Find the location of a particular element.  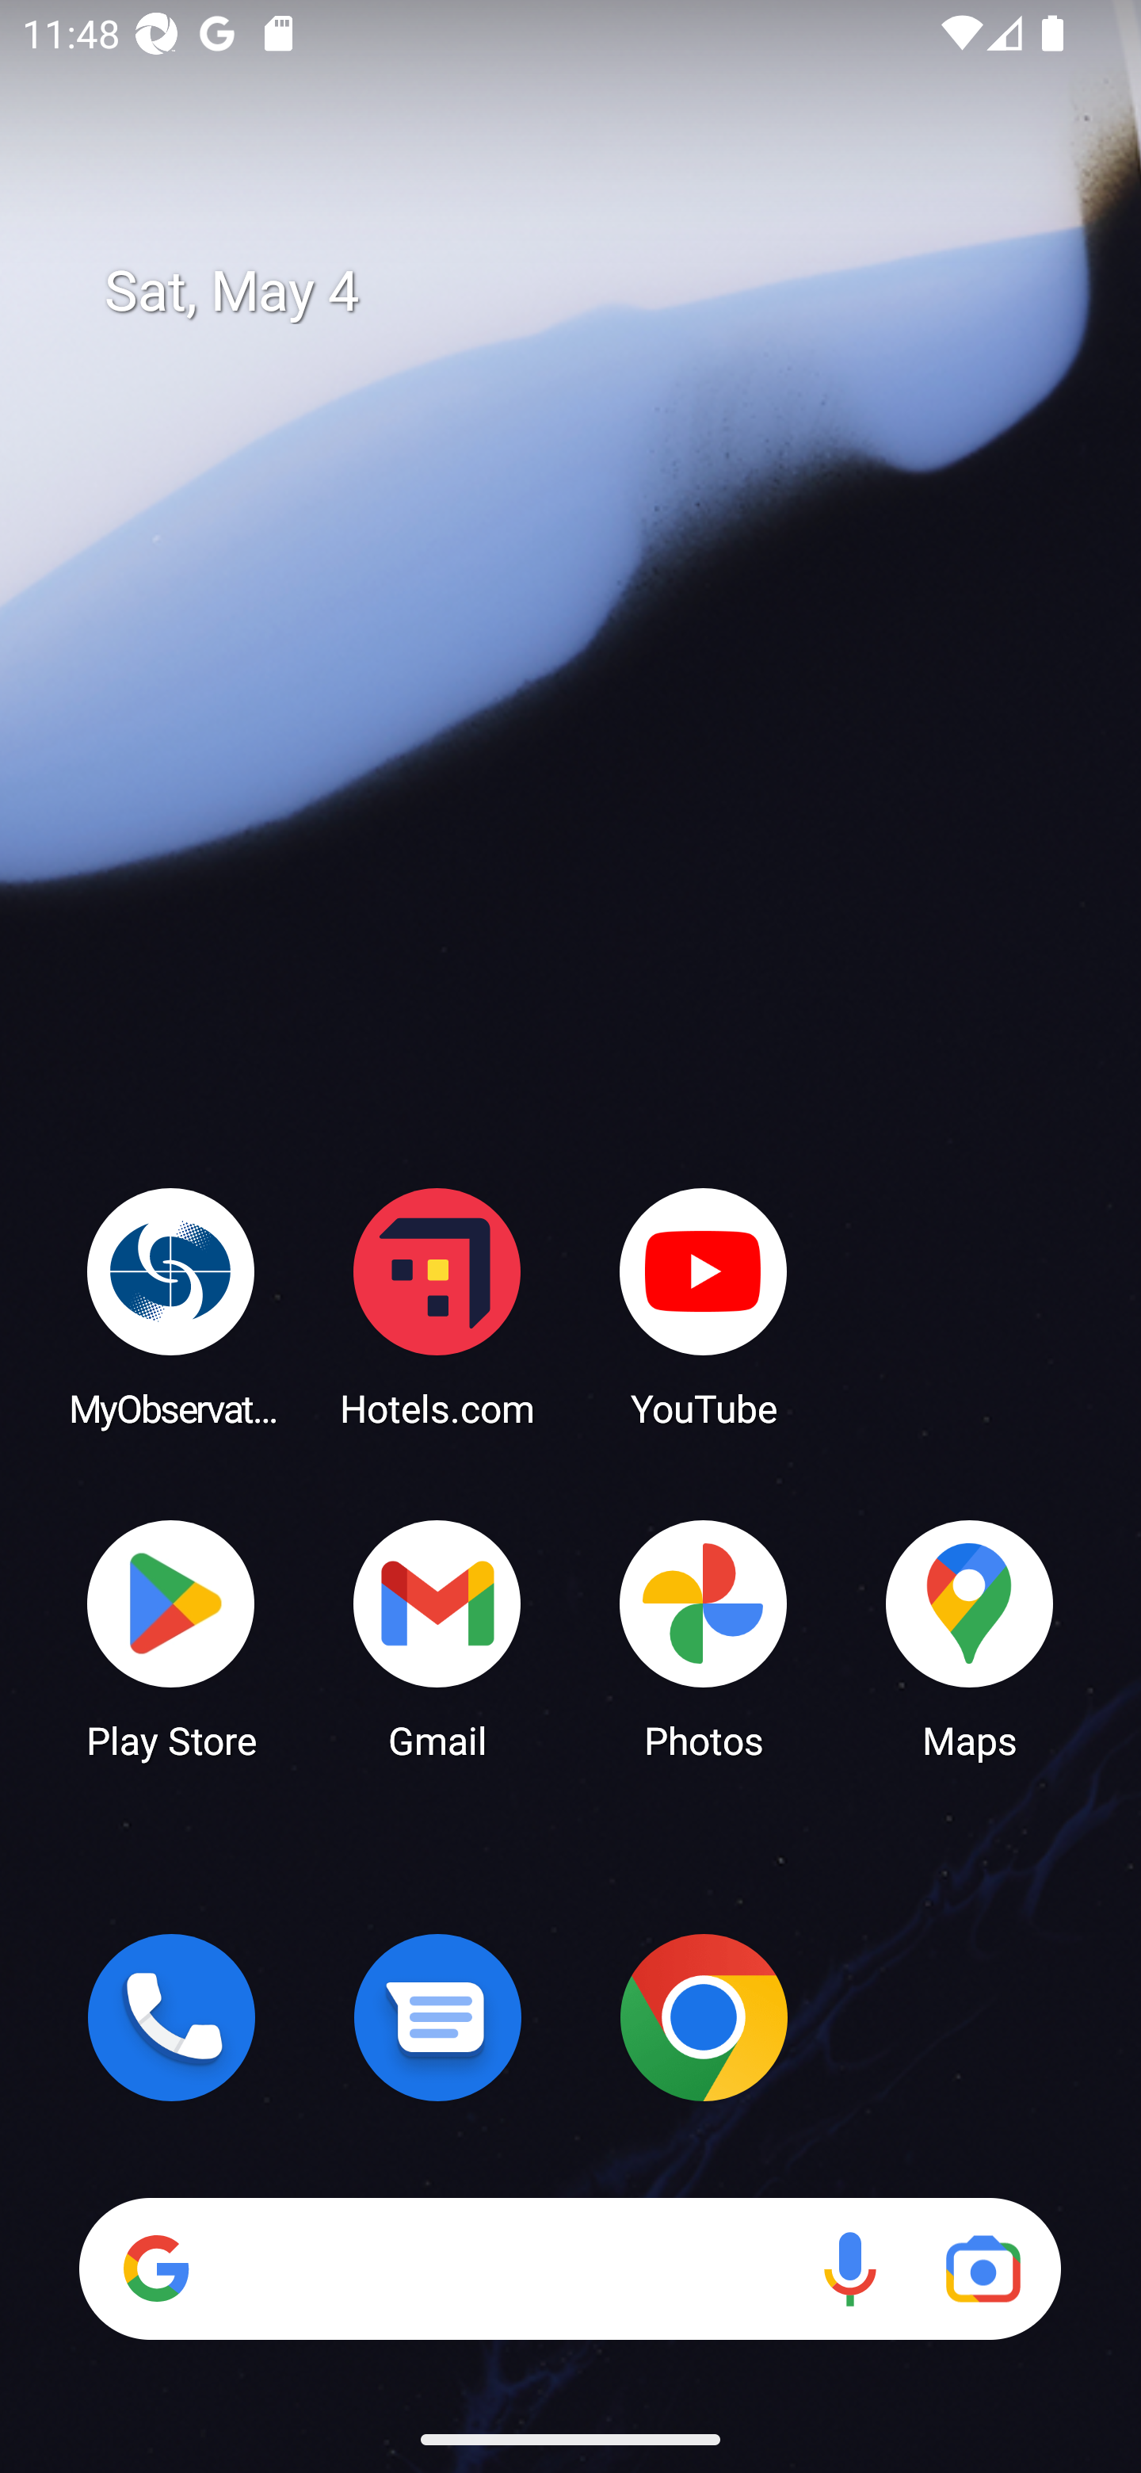

Google Lens is located at coordinates (983, 2269).